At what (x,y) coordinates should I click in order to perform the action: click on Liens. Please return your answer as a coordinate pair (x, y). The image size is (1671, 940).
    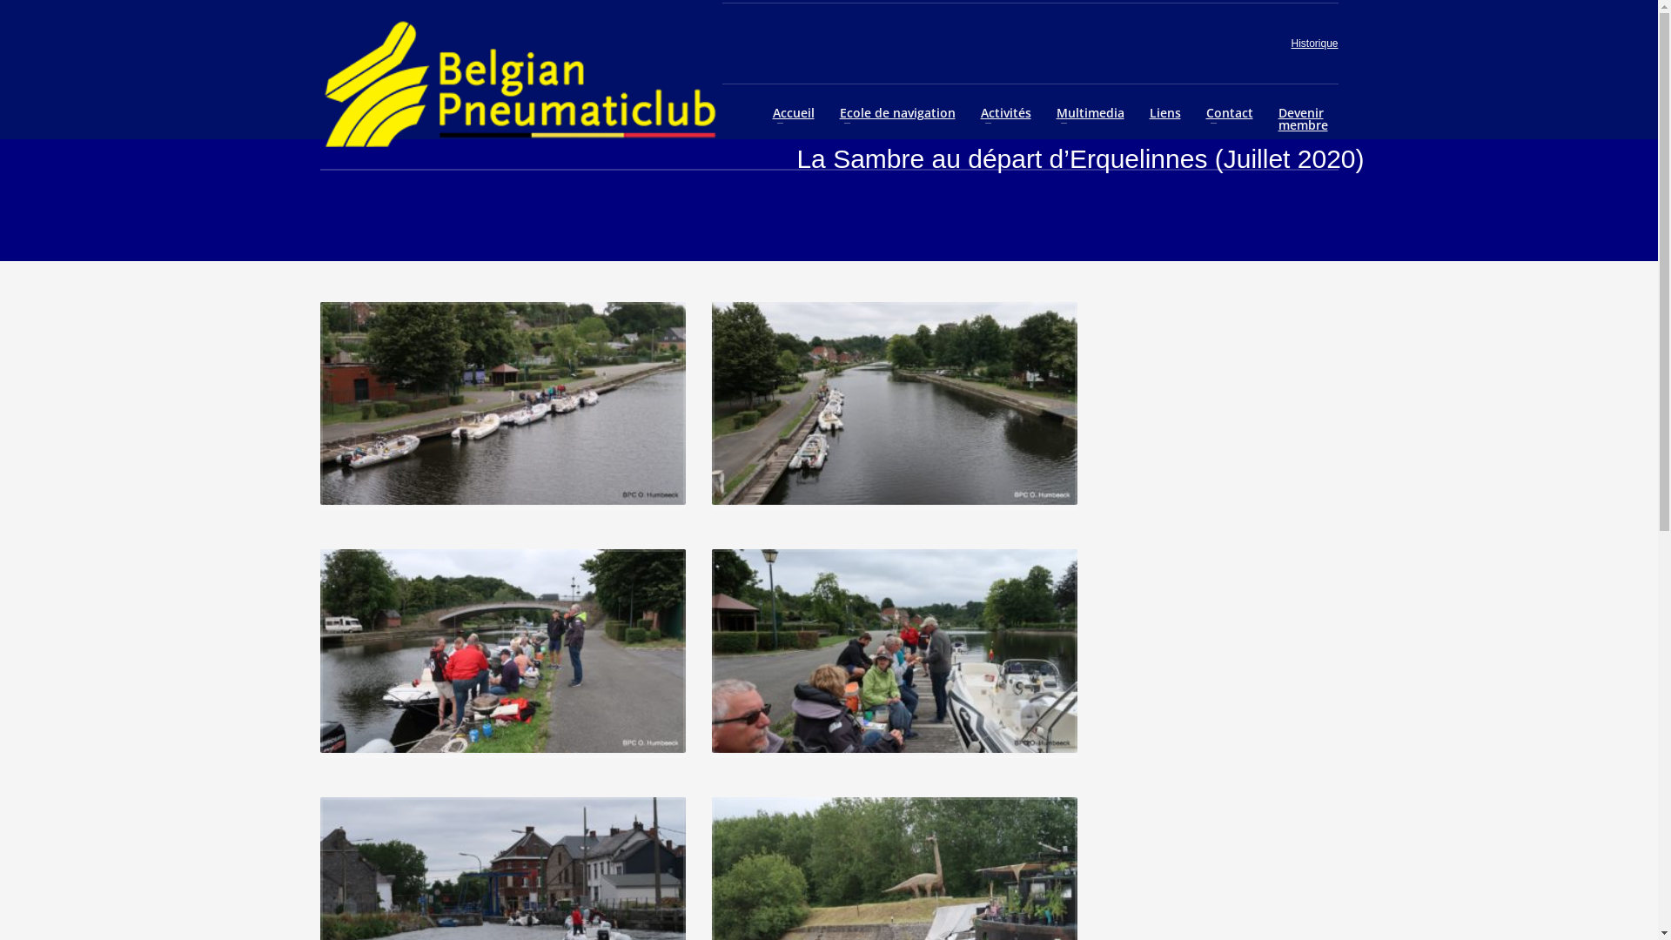
    Looking at the image, I should click on (1165, 113).